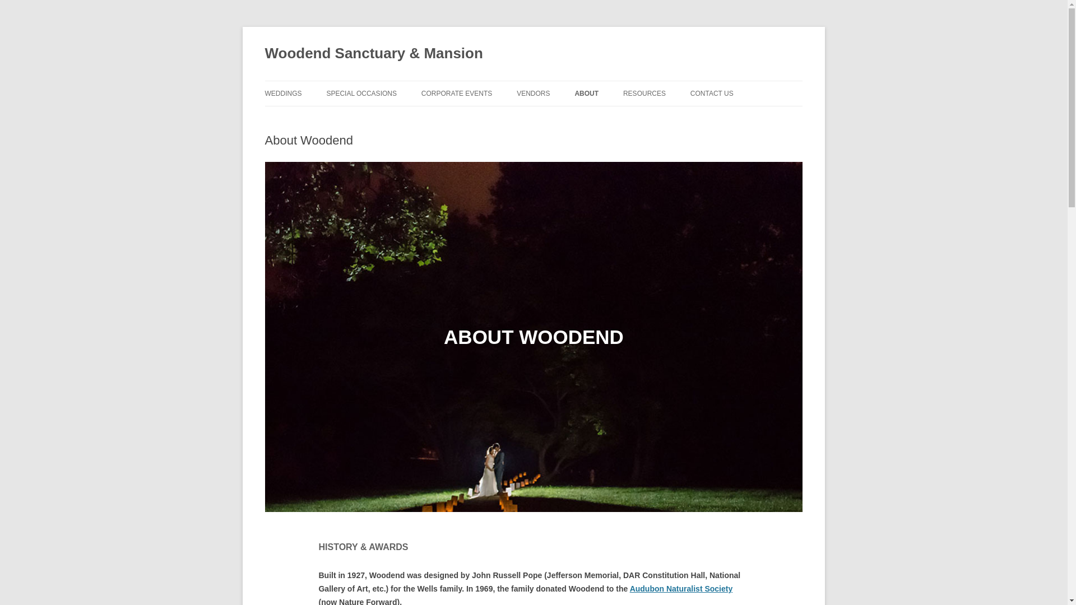 Image resolution: width=1076 pixels, height=605 pixels. I want to click on CORPORATE EVENTS, so click(456, 93).